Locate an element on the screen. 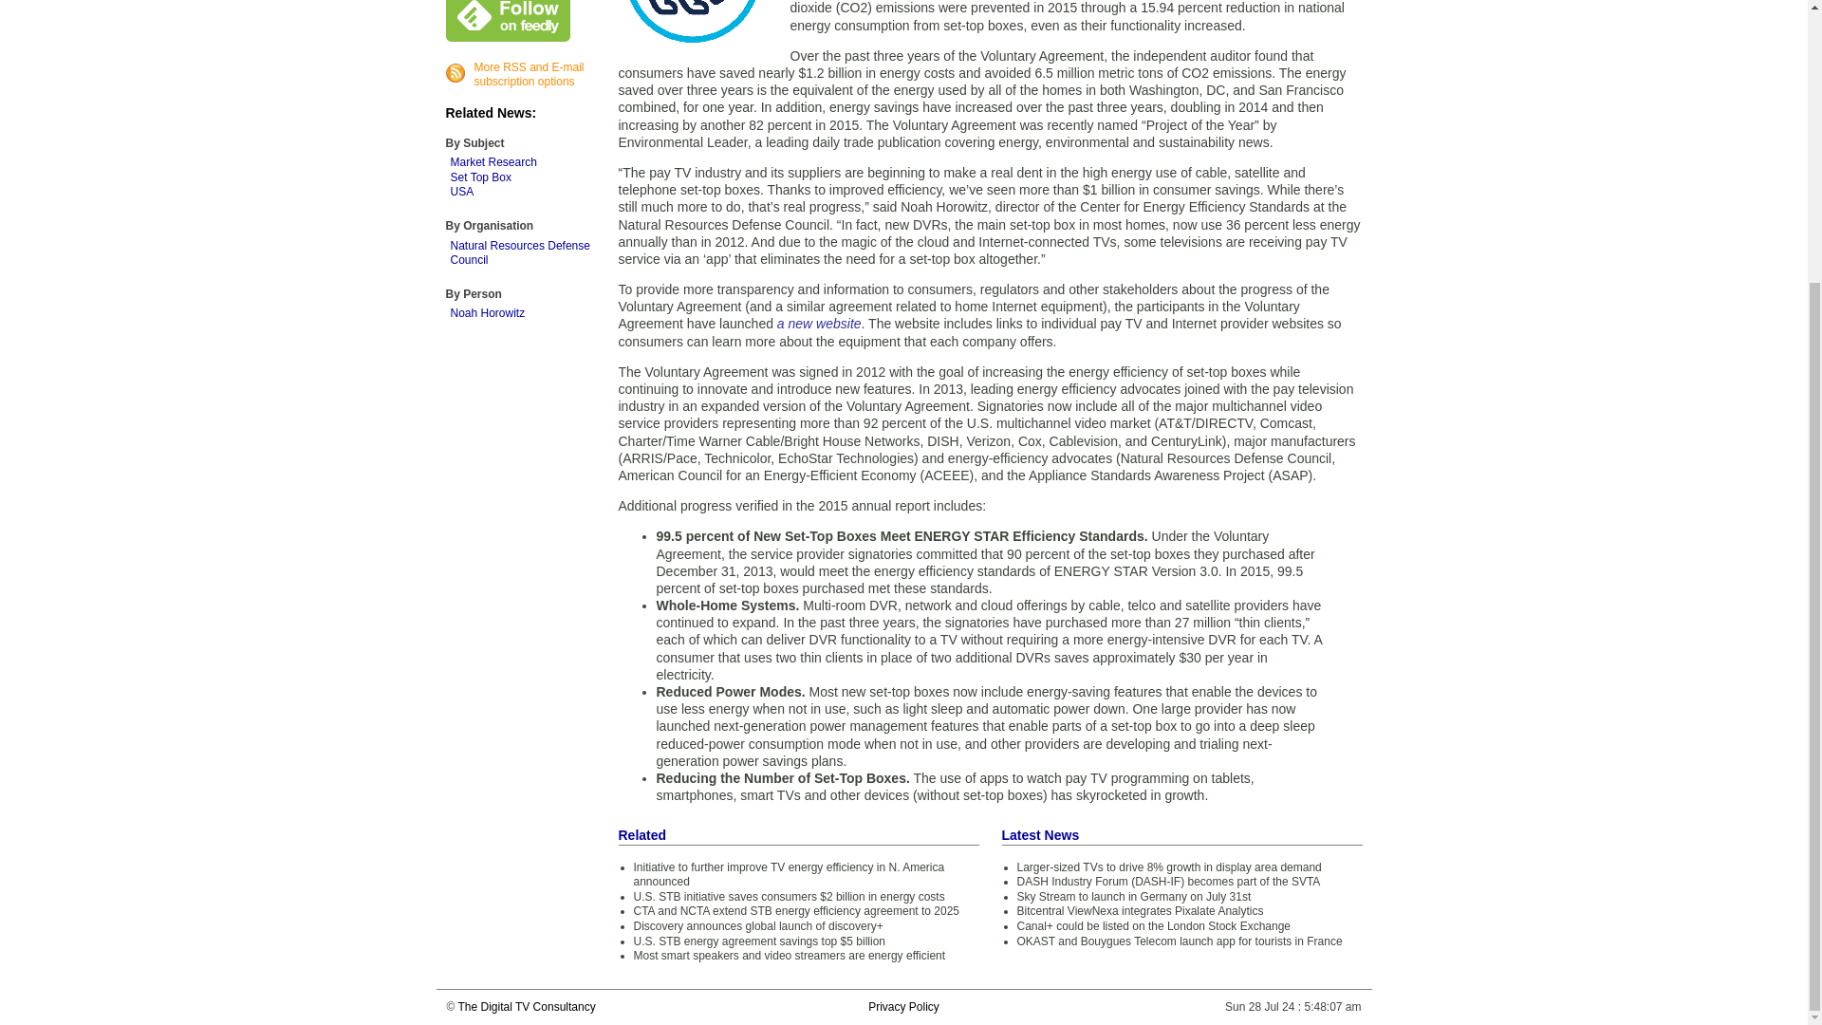  More RSS and E-mail subscription options is located at coordinates (530, 74).